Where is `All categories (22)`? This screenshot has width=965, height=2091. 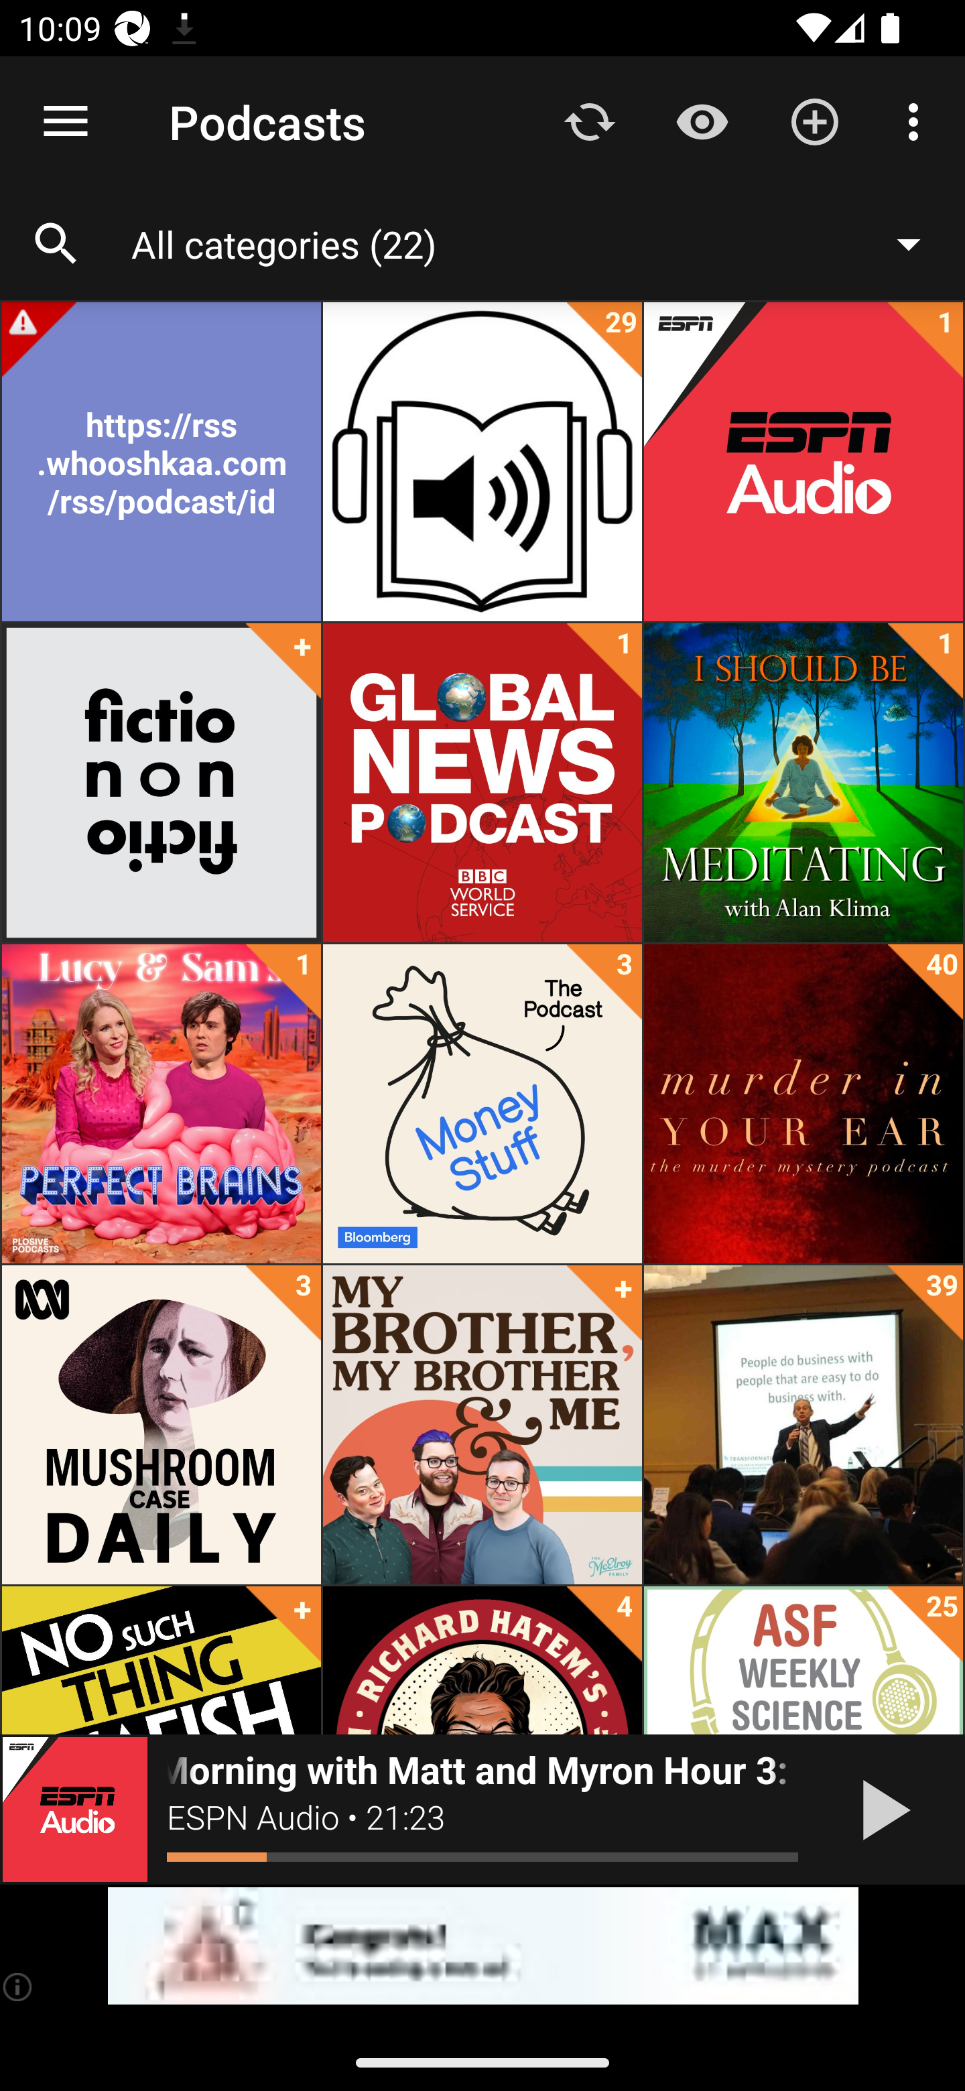 All categories (22) is located at coordinates (539, 243).